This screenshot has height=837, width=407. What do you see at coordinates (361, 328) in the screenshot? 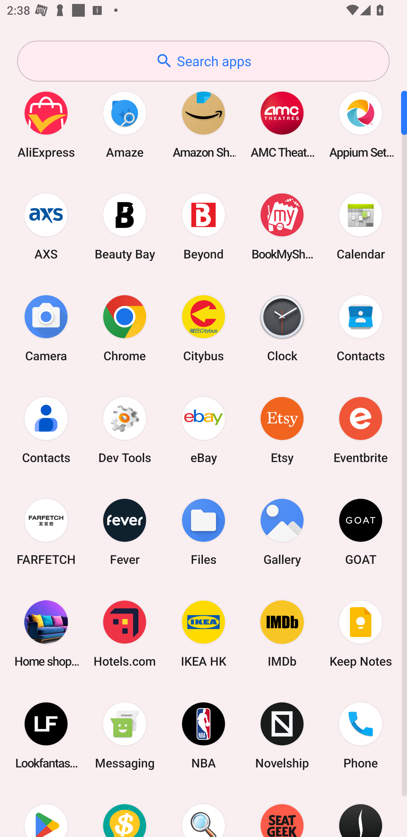
I see `Contacts` at bounding box center [361, 328].